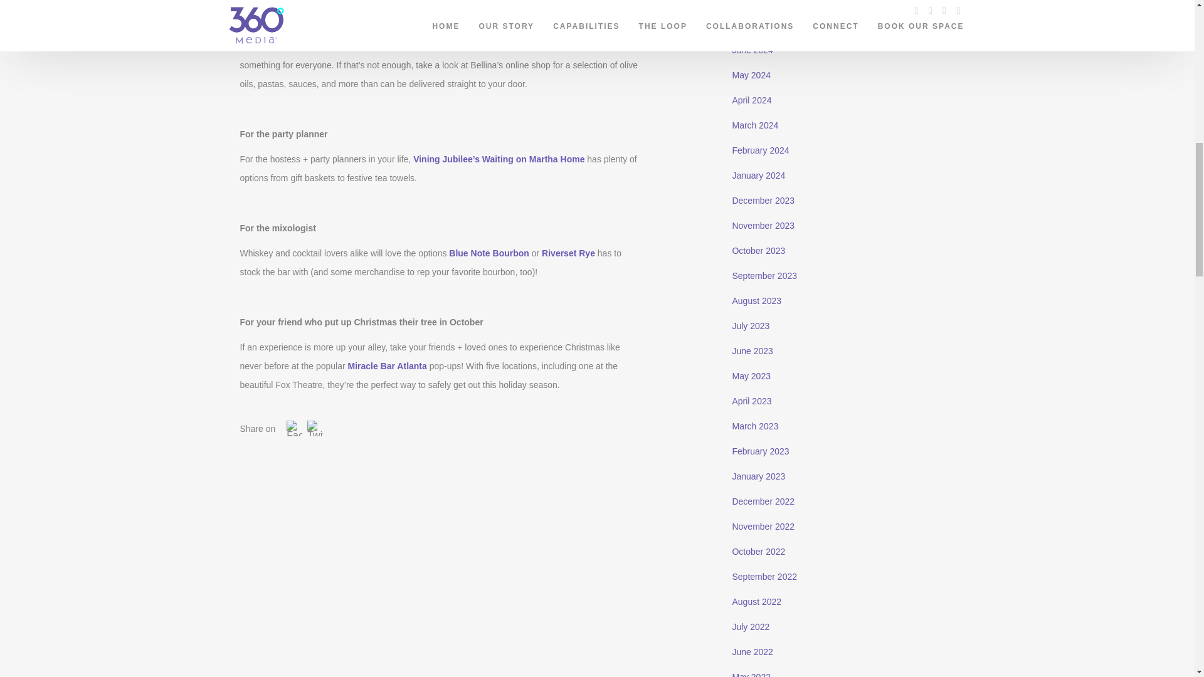 This screenshot has width=1204, height=677. What do you see at coordinates (534, 159) in the screenshot?
I see `Waiting on Martha Home` at bounding box center [534, 159].